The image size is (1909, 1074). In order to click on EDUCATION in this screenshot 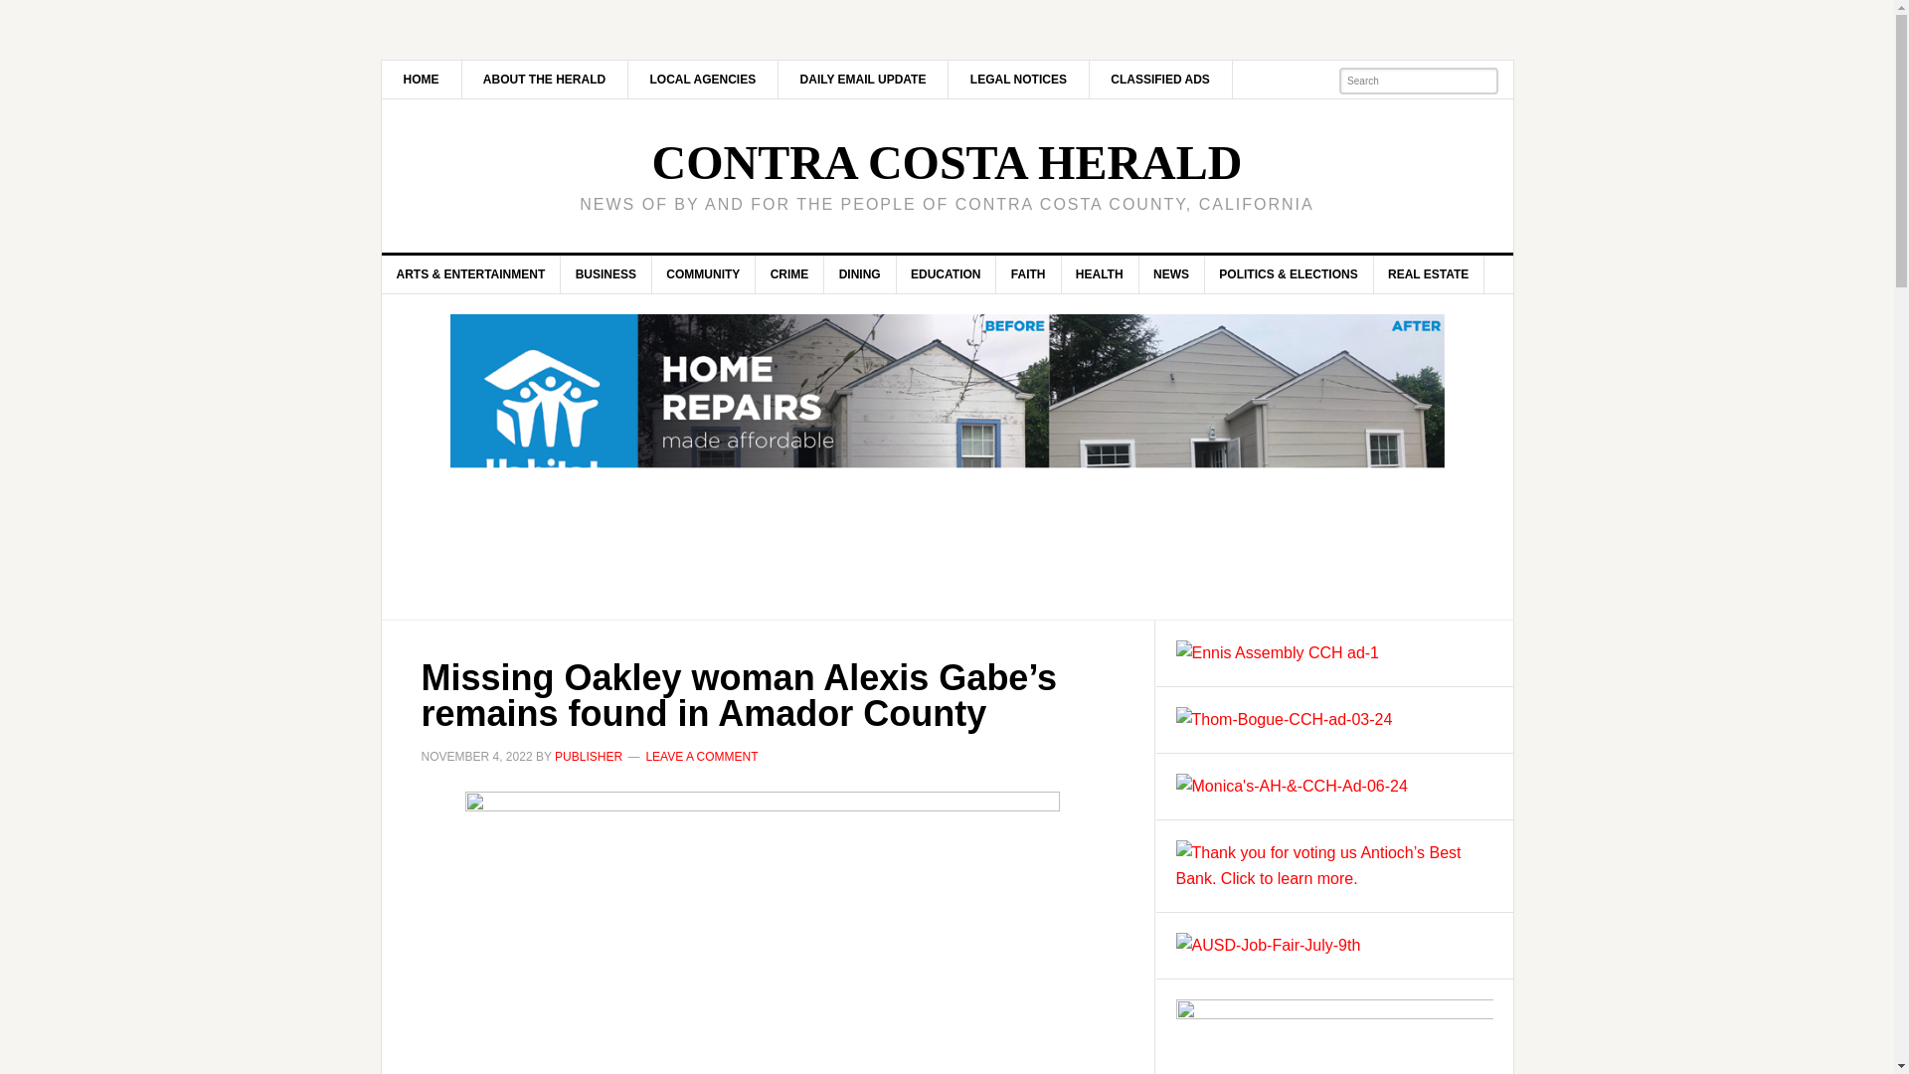, I will do `click(946, 274)`.